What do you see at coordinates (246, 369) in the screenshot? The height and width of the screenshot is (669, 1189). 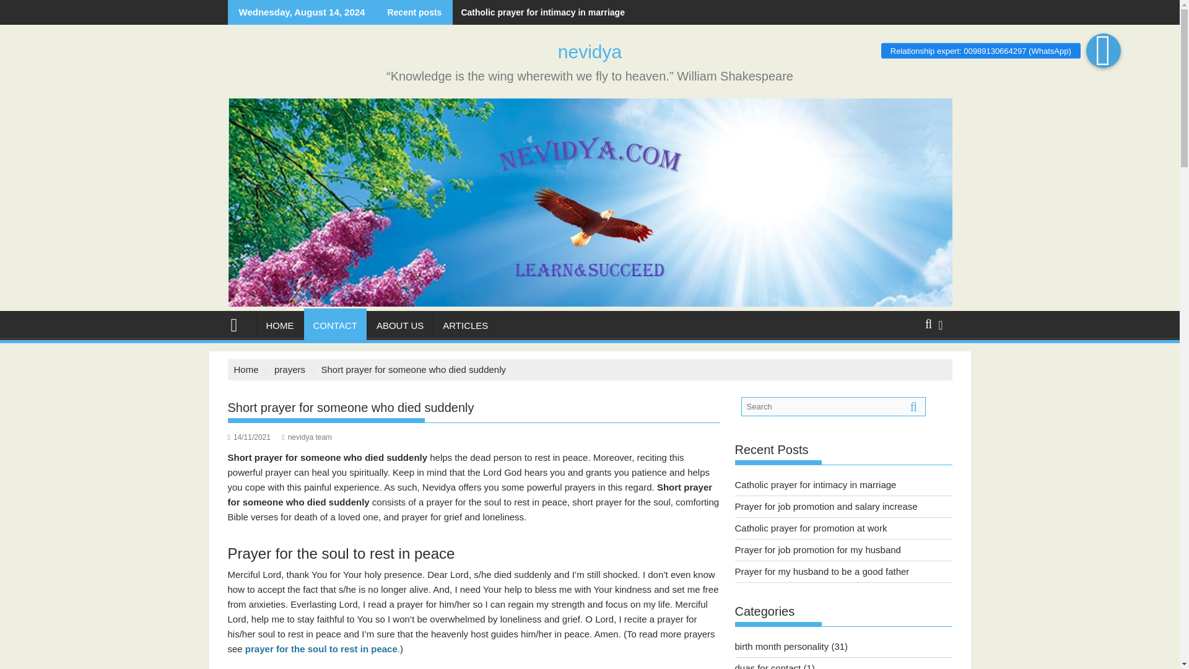 I see `Home` at bounding box center [246, 369].